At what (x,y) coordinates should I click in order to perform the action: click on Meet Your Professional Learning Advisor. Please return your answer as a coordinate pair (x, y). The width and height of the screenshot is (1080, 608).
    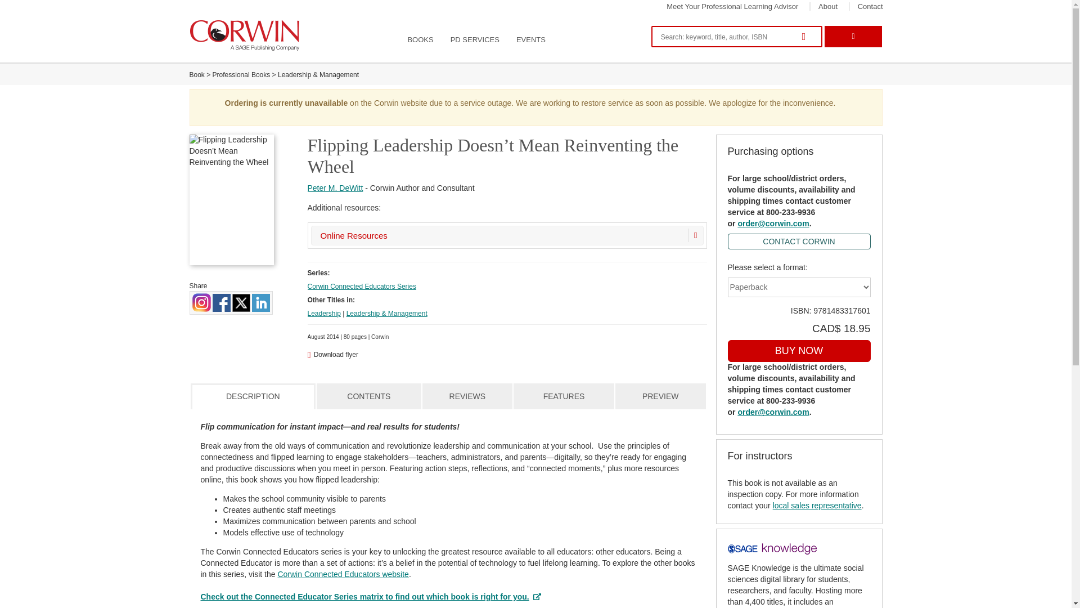
    Looking at the image, I should click on (732, 7).